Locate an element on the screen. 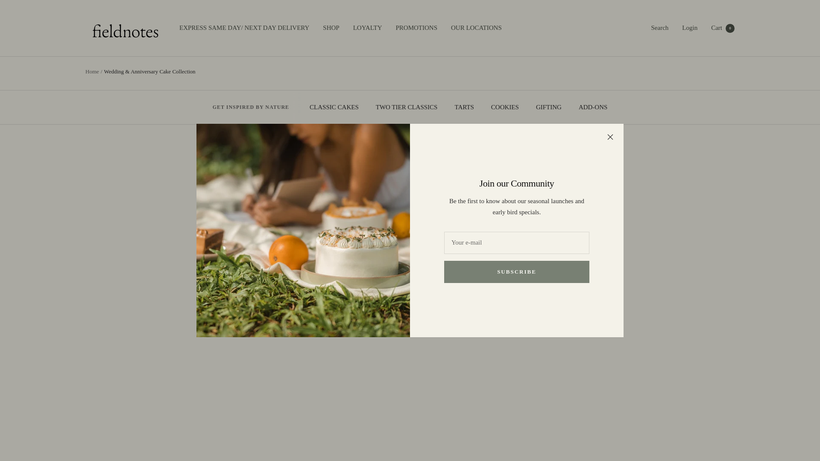 This screenshot has width=820, height=461. ADD-ONS is located at coordinates (593, 107).